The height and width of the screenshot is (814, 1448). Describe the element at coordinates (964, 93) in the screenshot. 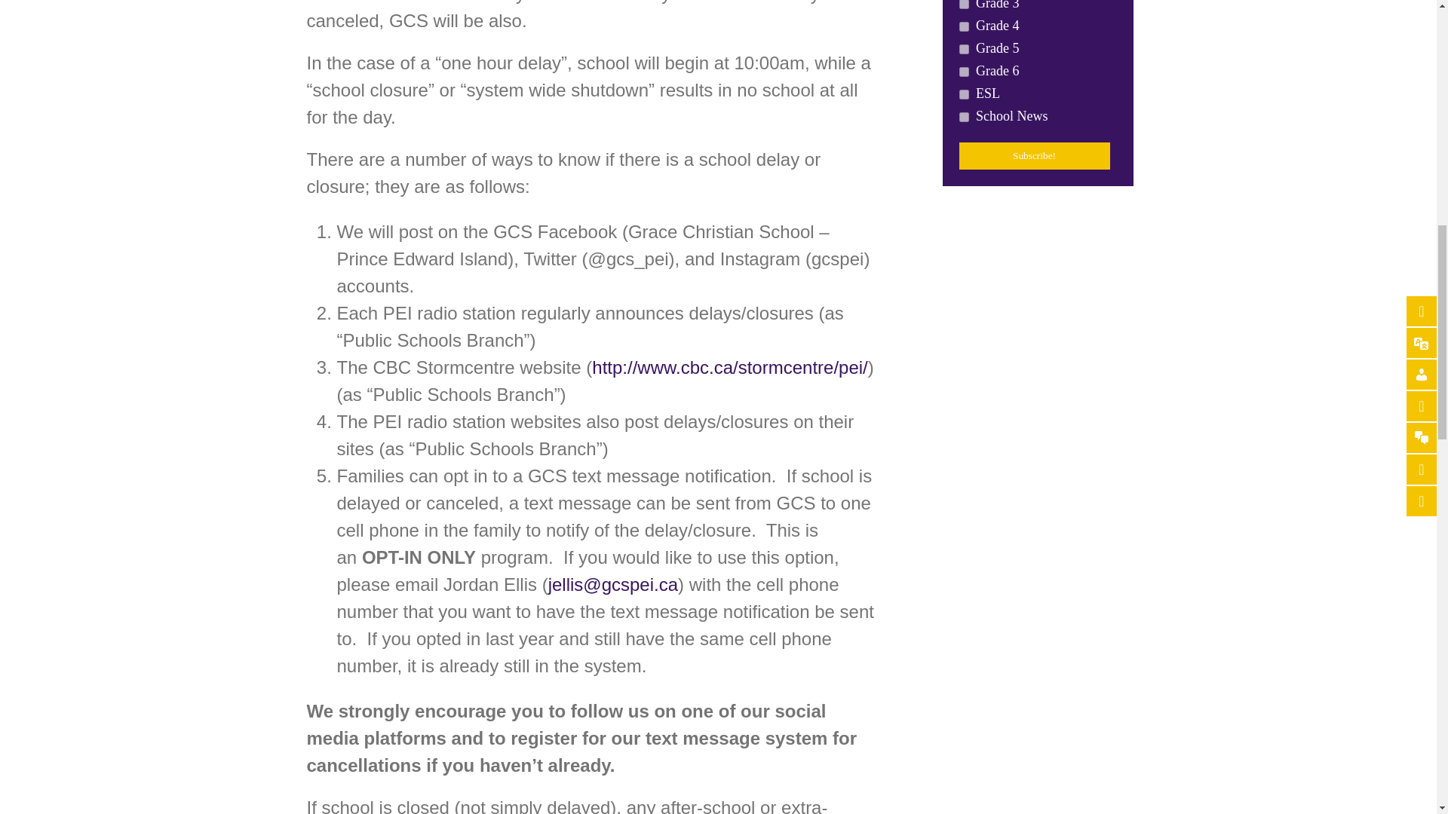

I see `6` at that location.